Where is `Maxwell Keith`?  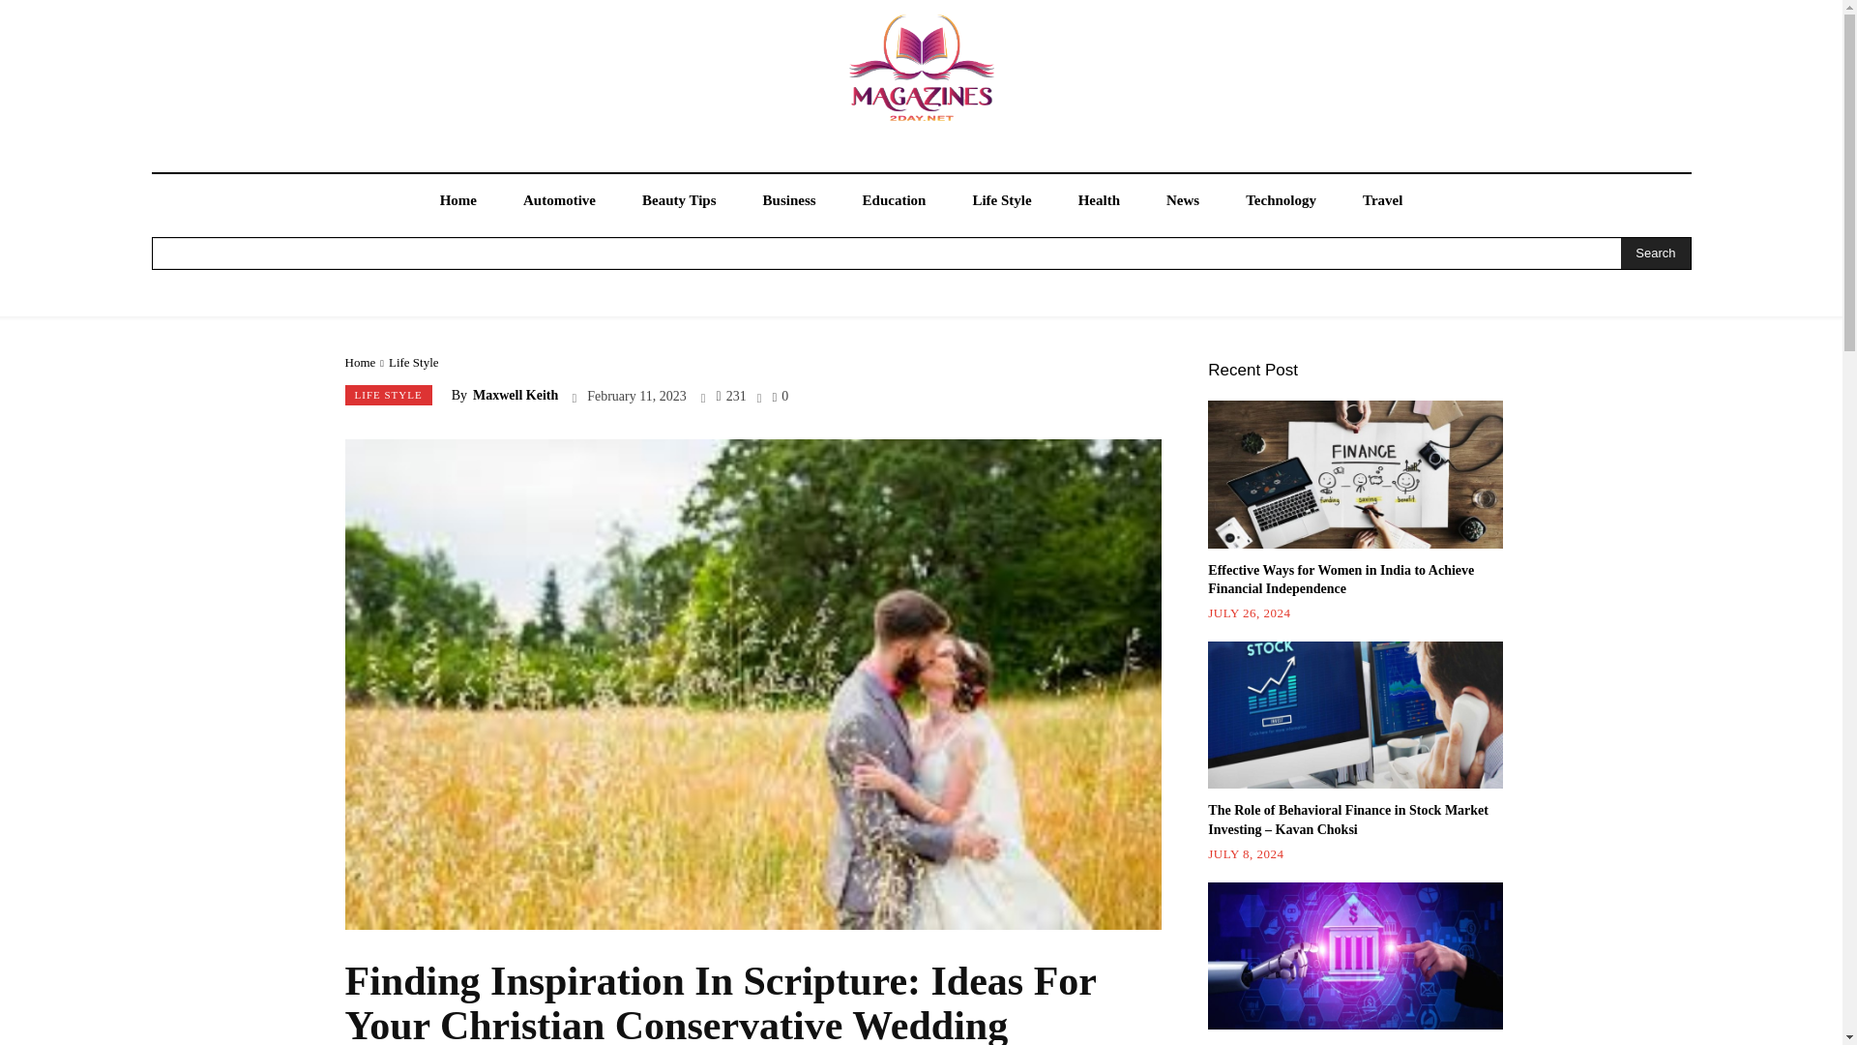 Maxwell Keith is located at coordinates (516, 395).